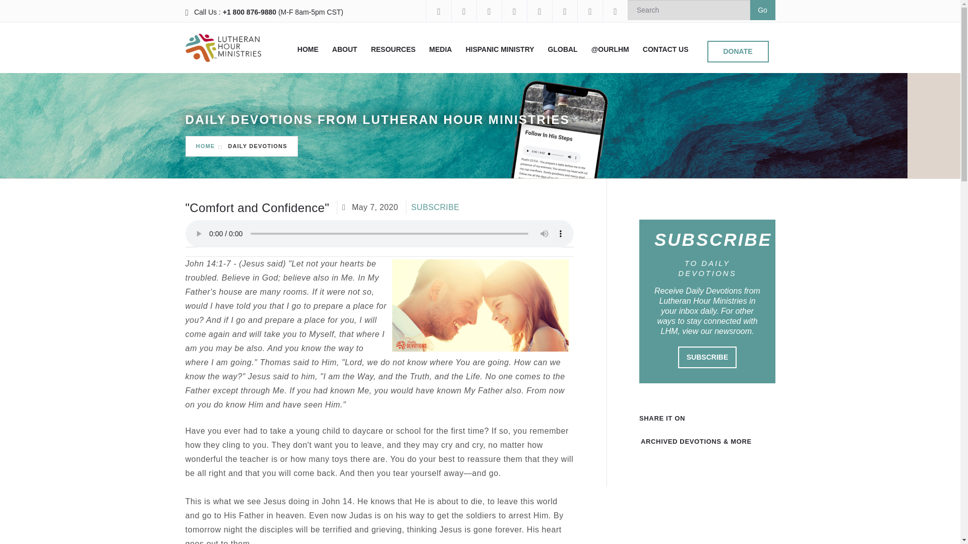  Describe the element at coordinates (393, 49) in the screenshot. I see `RESOURCES` at that location.